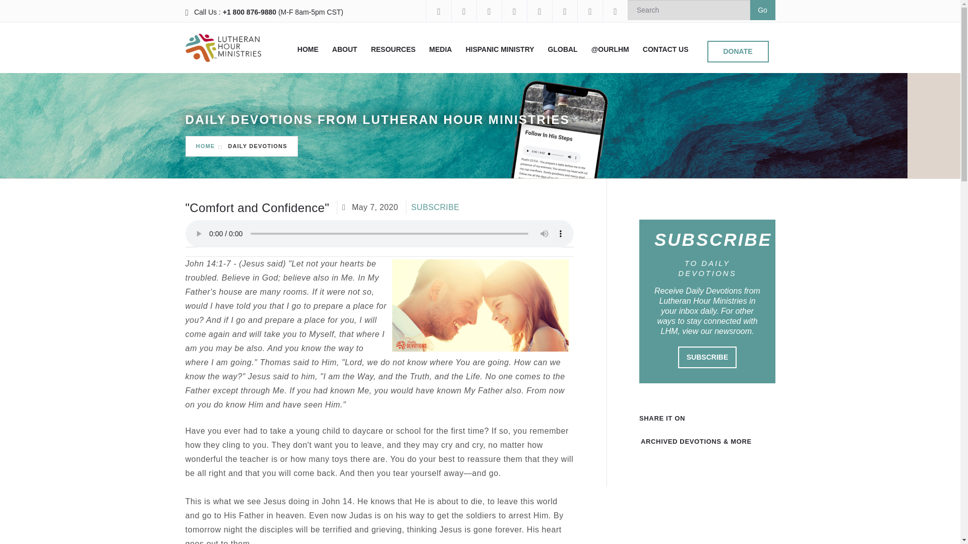  Describe the element at coordinates (393, 49) in the screenshot. I see `RESOURCES` at that location.